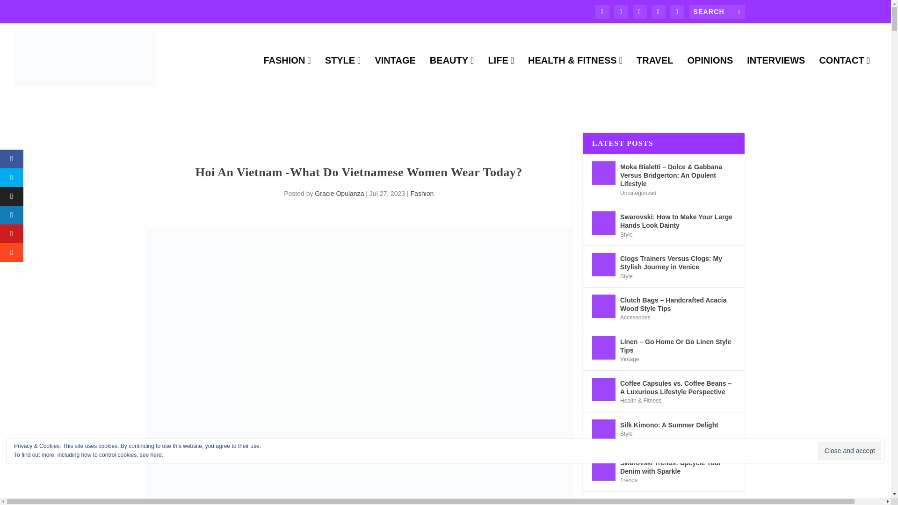  I want to click on Clogs Trainers Versus Clogs: My Stylish Journey in Venice, so click(603, 265).